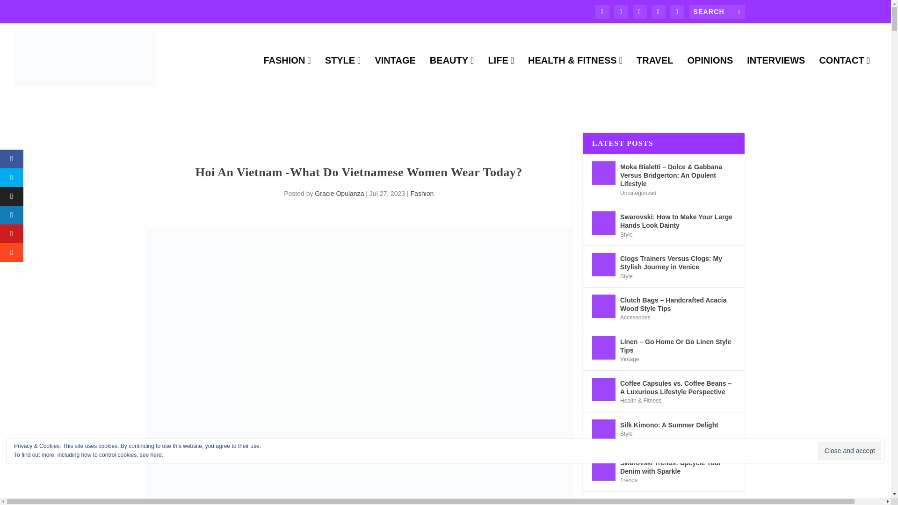  I want to click on Clogs Trainers Versus Clogs: My Stylish Journey in Venice, so click(603, 265).